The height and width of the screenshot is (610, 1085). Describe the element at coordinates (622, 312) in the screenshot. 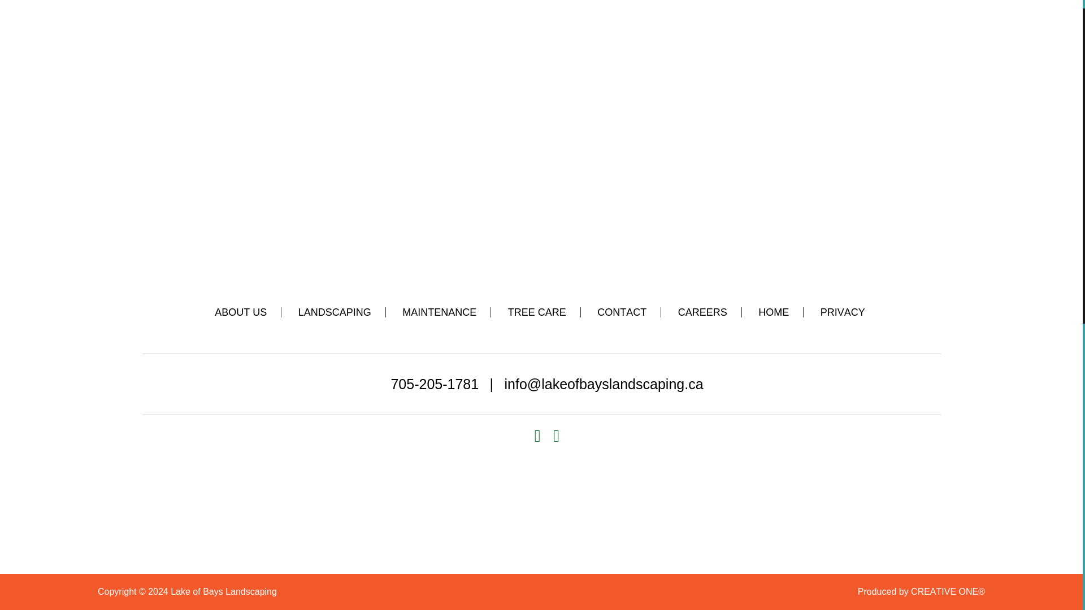

I see `CONTACT` at that location.